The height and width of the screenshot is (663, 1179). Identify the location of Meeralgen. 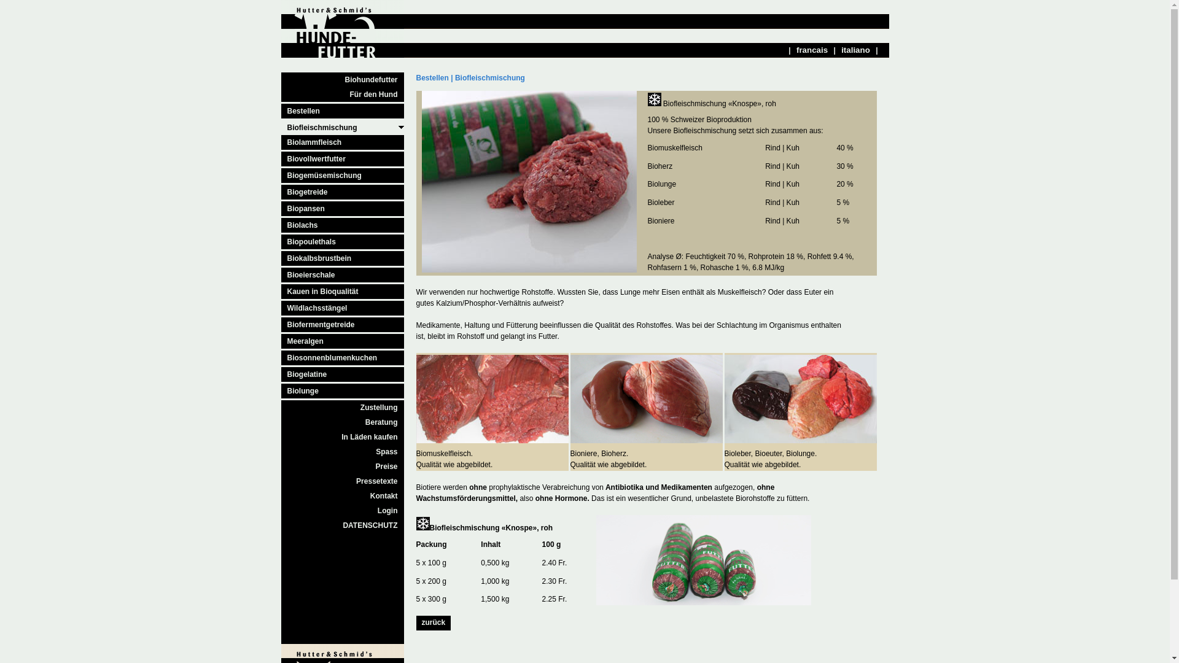
(343, 343).